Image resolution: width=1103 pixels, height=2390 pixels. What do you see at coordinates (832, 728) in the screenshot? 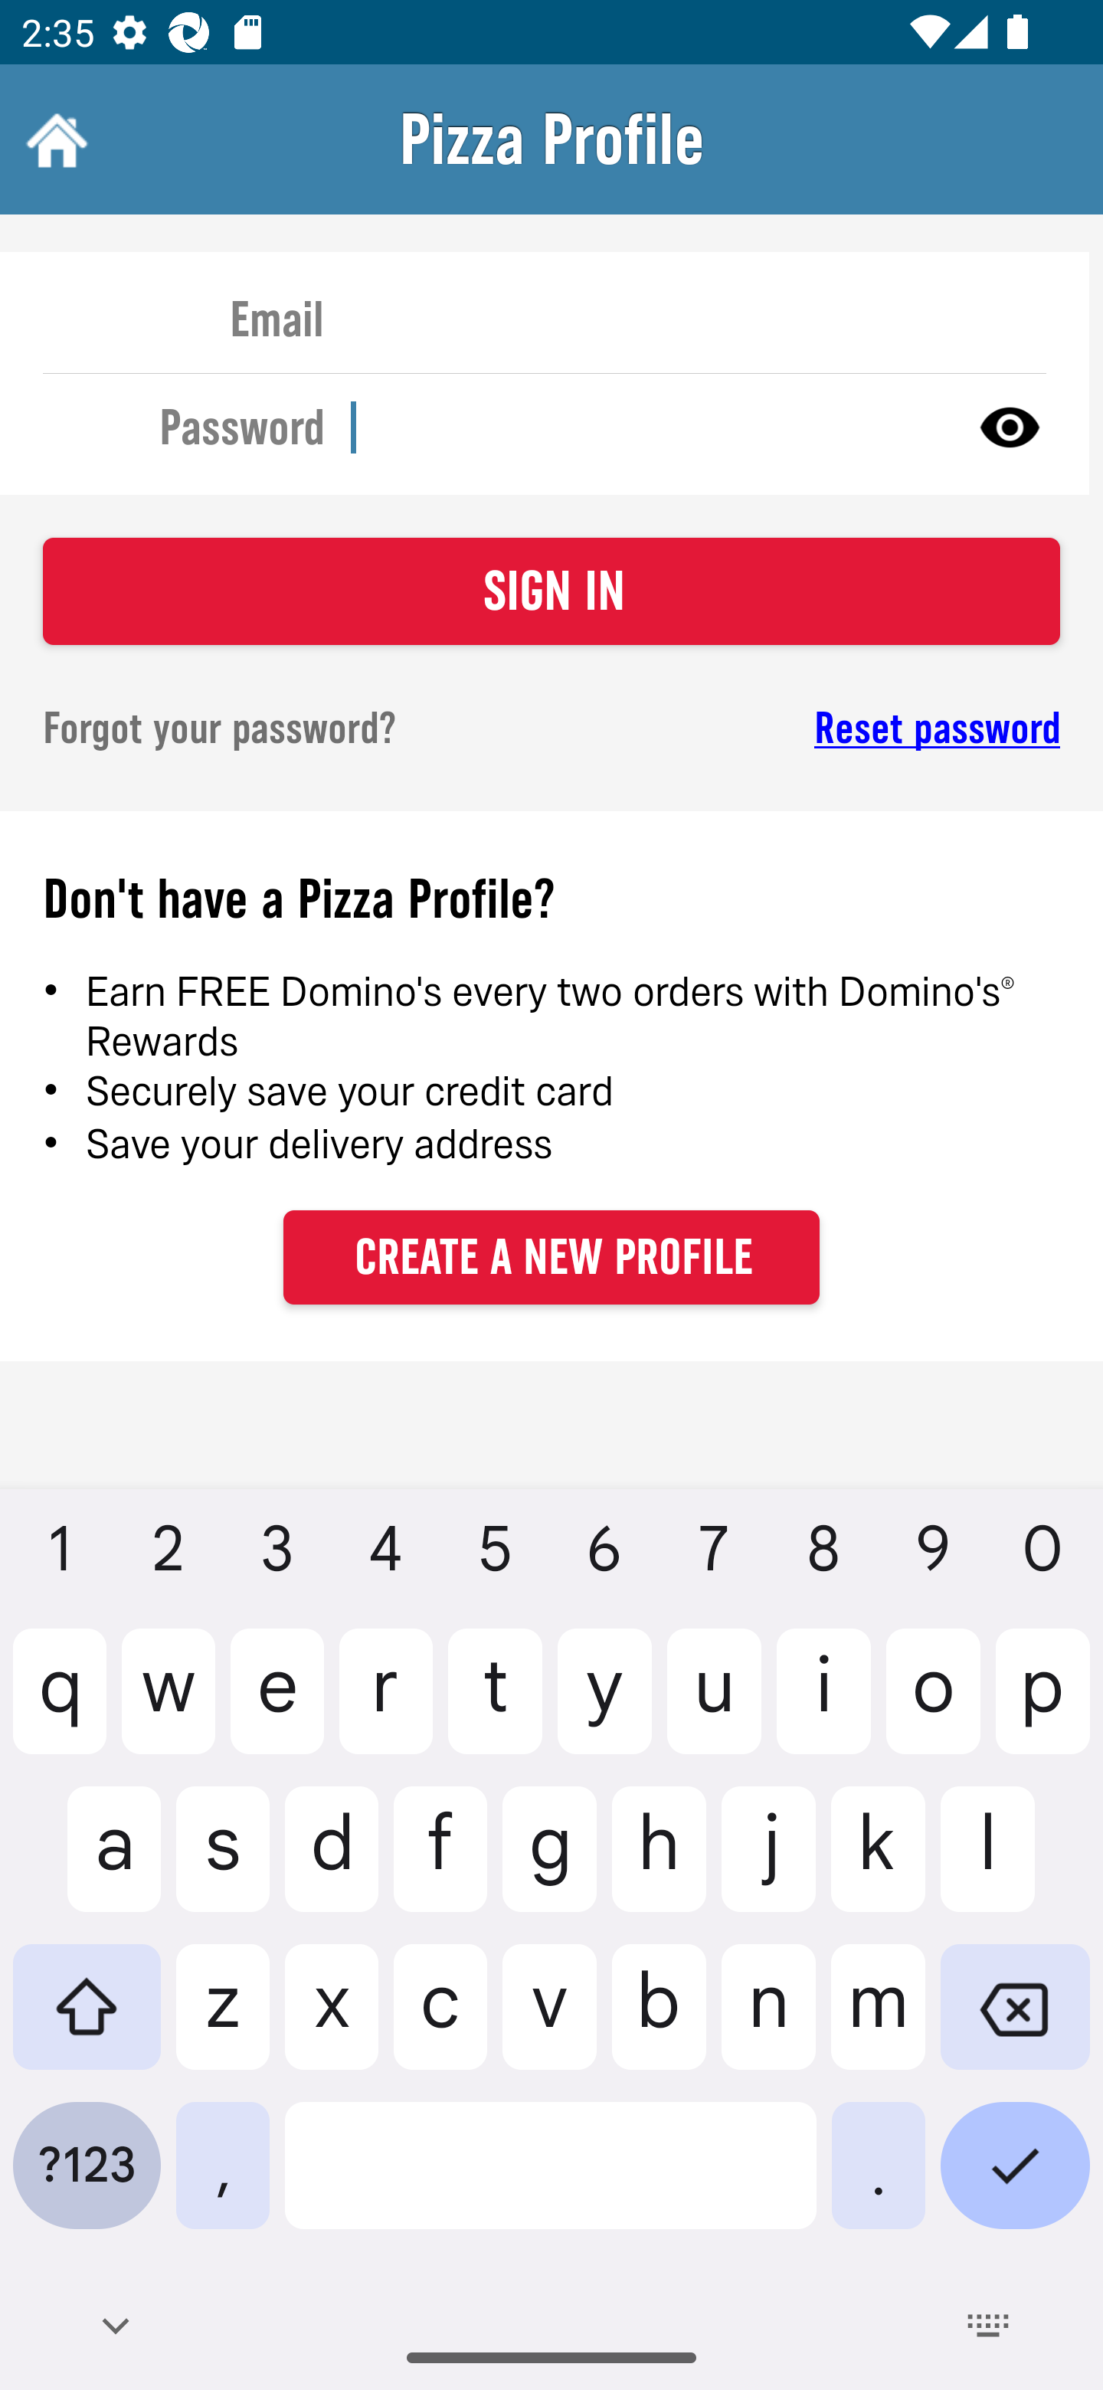
I see `Reset password` at bounding box center [832, 728].